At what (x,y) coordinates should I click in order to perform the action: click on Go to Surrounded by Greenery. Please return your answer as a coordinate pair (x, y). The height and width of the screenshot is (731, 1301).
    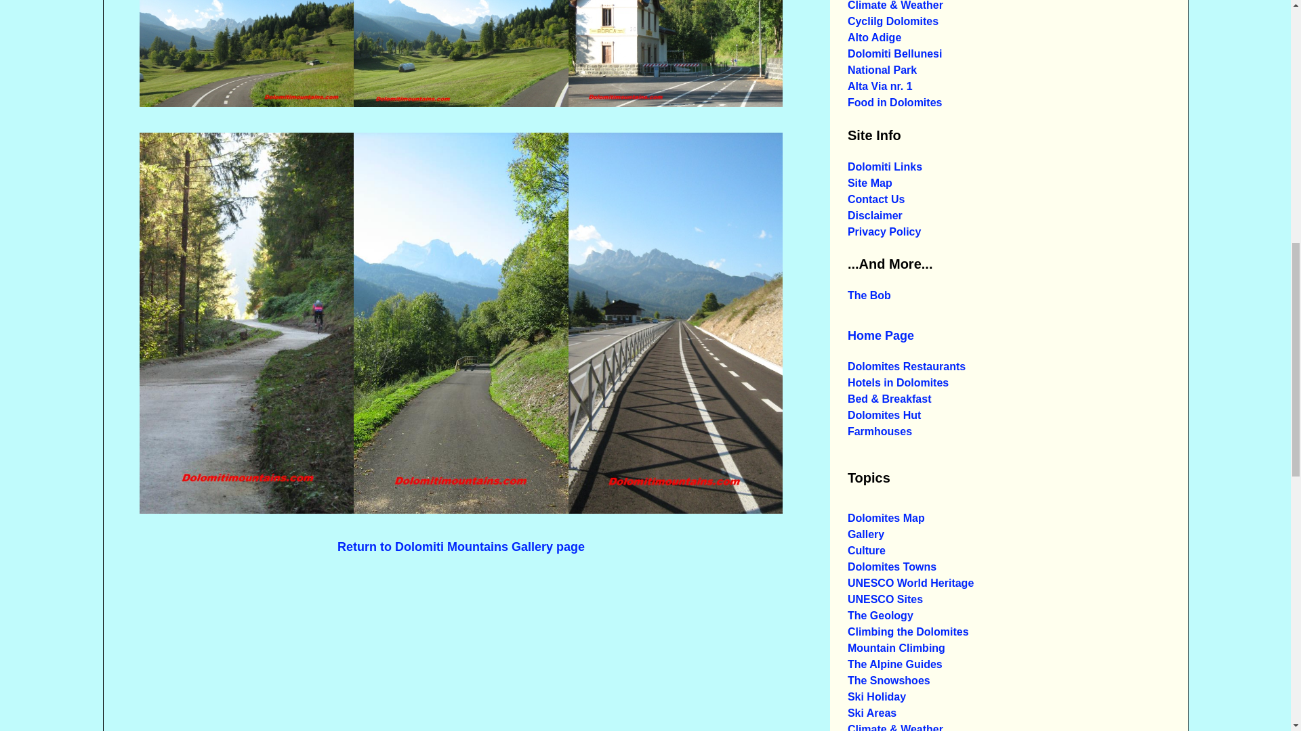
    Looking at the image, I should click on (247, 102).